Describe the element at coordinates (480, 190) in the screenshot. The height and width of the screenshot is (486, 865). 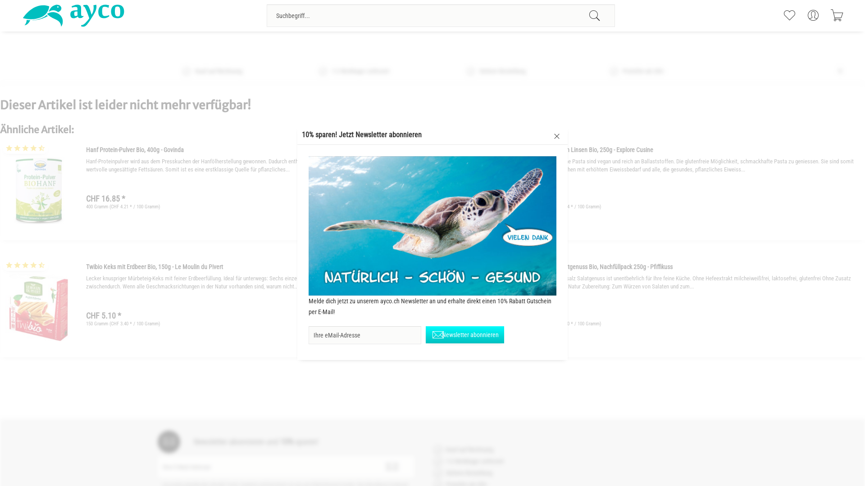
I see `Penne aus Roten Linsen Bio, 250g - Explore Cusine` at that location.